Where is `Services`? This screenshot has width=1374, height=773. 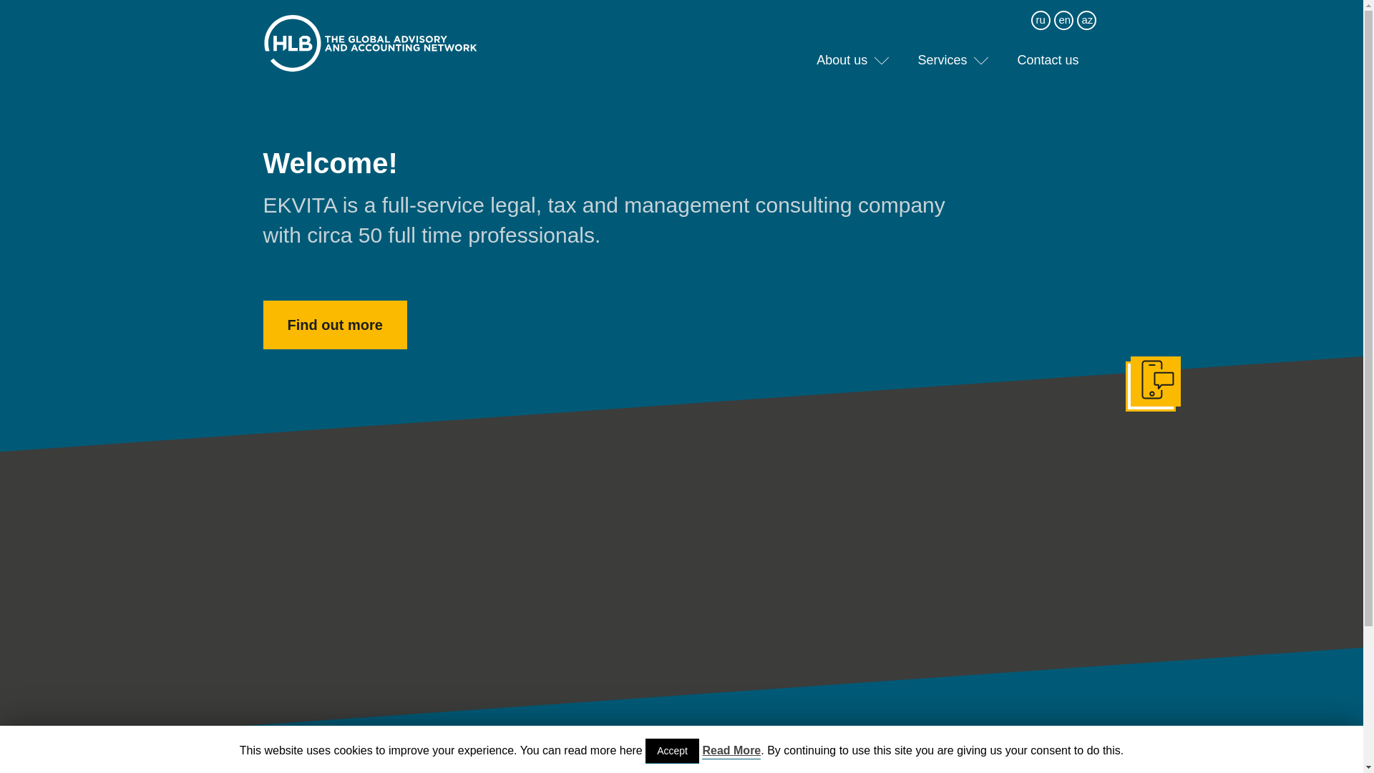 Services is located at coordinates (942, 63).